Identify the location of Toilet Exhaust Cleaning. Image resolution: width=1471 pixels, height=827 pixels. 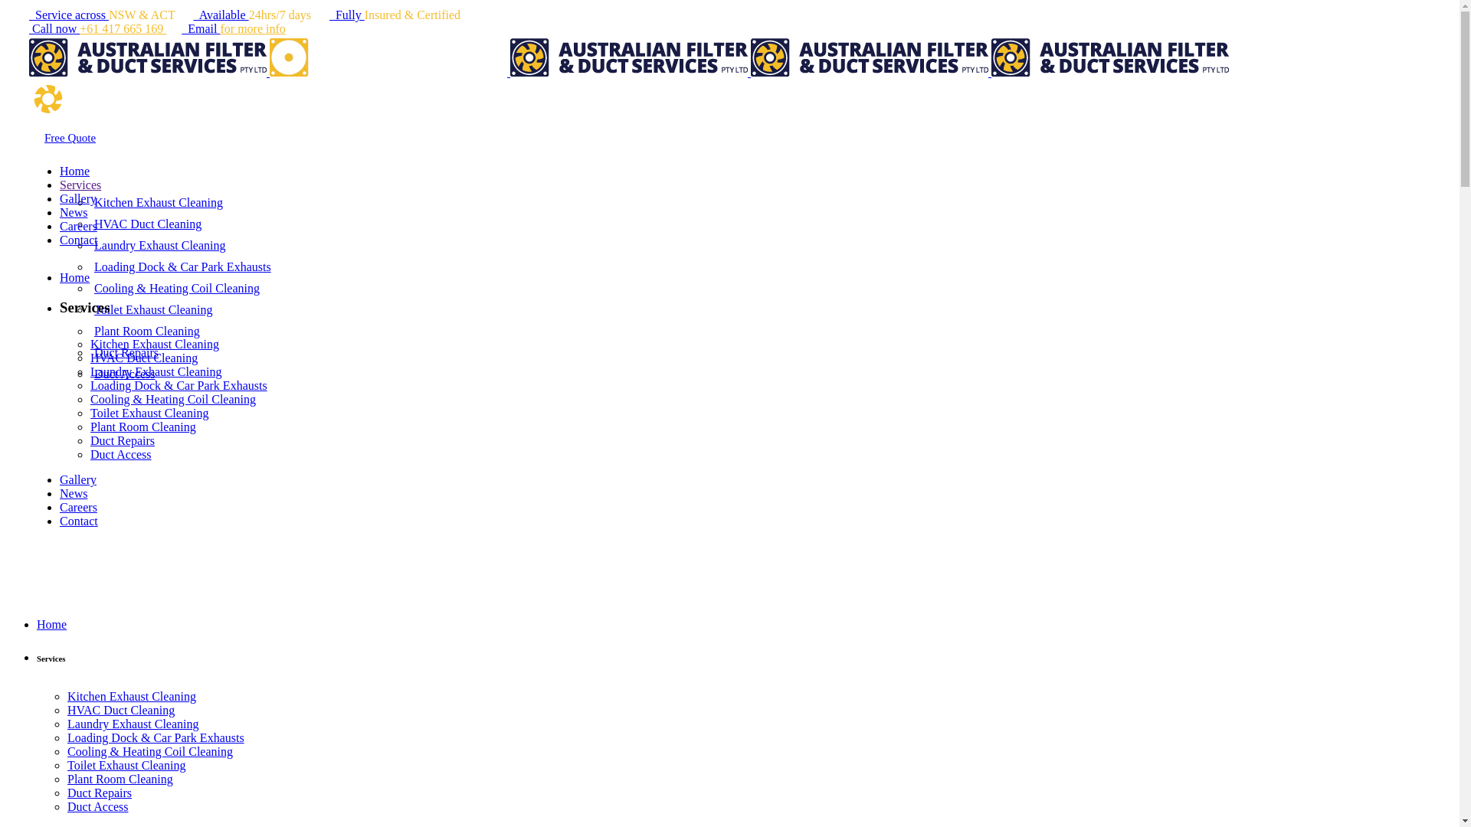
(149, 413).